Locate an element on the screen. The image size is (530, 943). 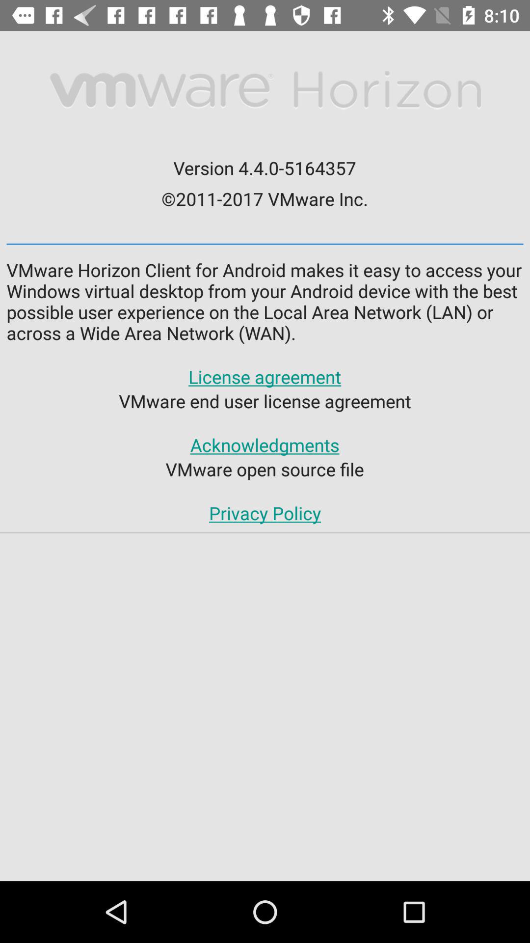
turn on icon below version 4 4 is located at coordinates (265, 198).